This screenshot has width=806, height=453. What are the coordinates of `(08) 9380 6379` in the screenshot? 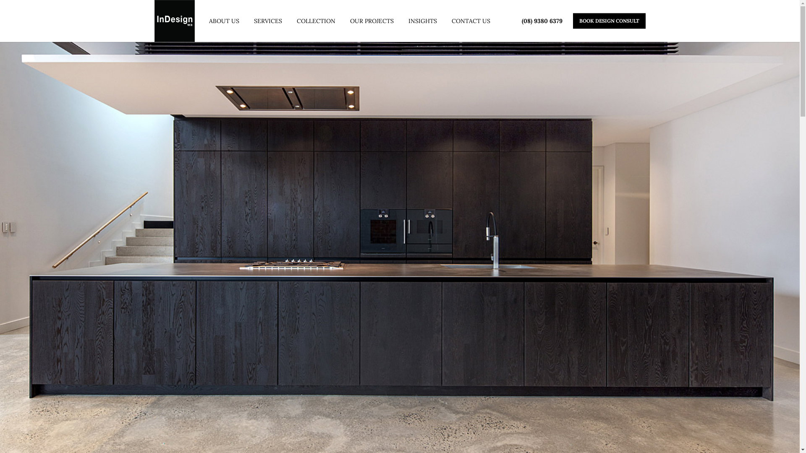 It's located at (542, 21).